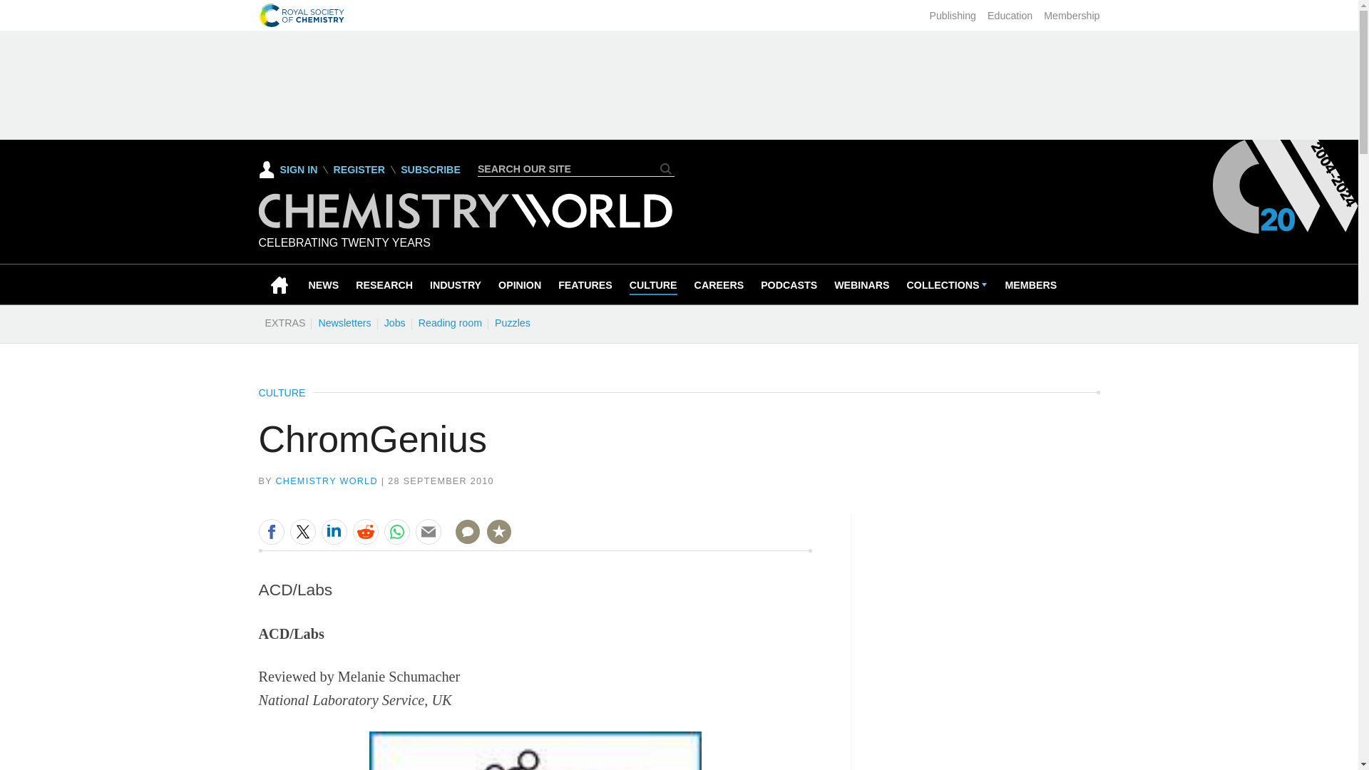 The width and height of the screenshot is (1369, 770). Describe the element at coordinates (358, 170) in the screenshot. I see `REGISTER` at that location.